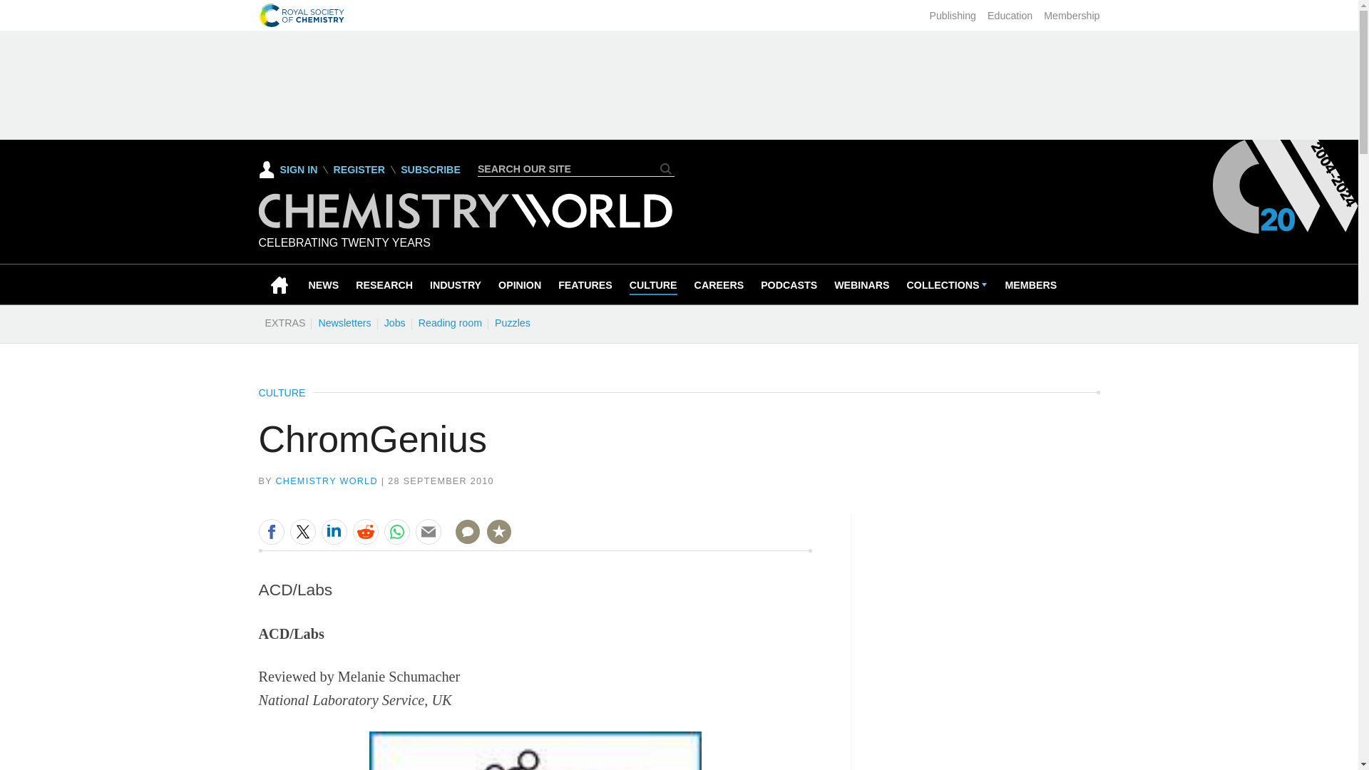 The width and height of the screenshot is (1369, 770). Describe the element at coordinates (358, 170) in the screenshot. I see `REGISTER` at that location.